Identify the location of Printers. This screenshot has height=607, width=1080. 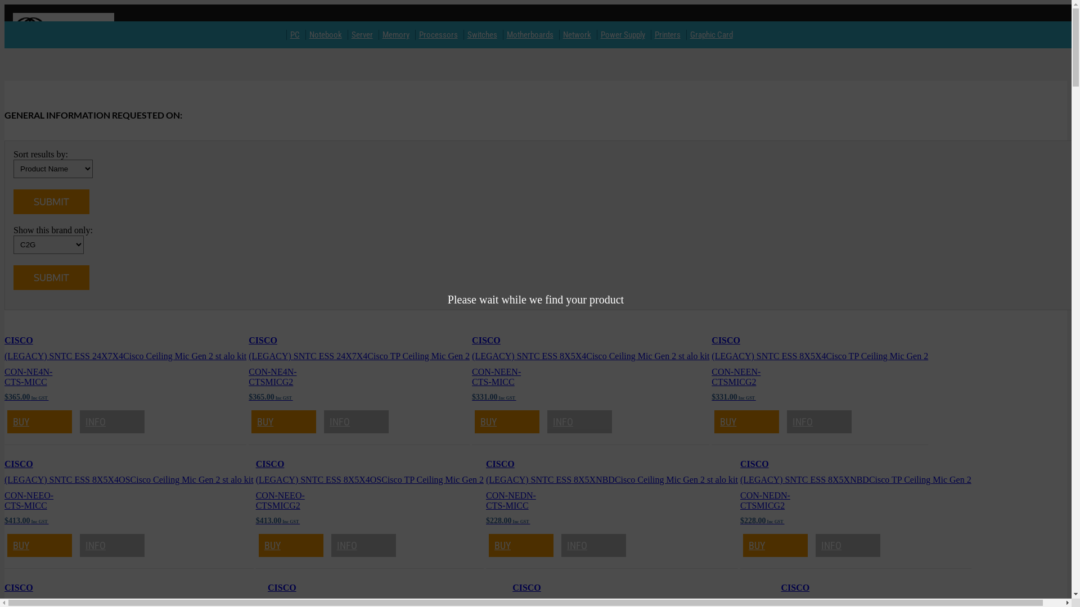
(668, 35).